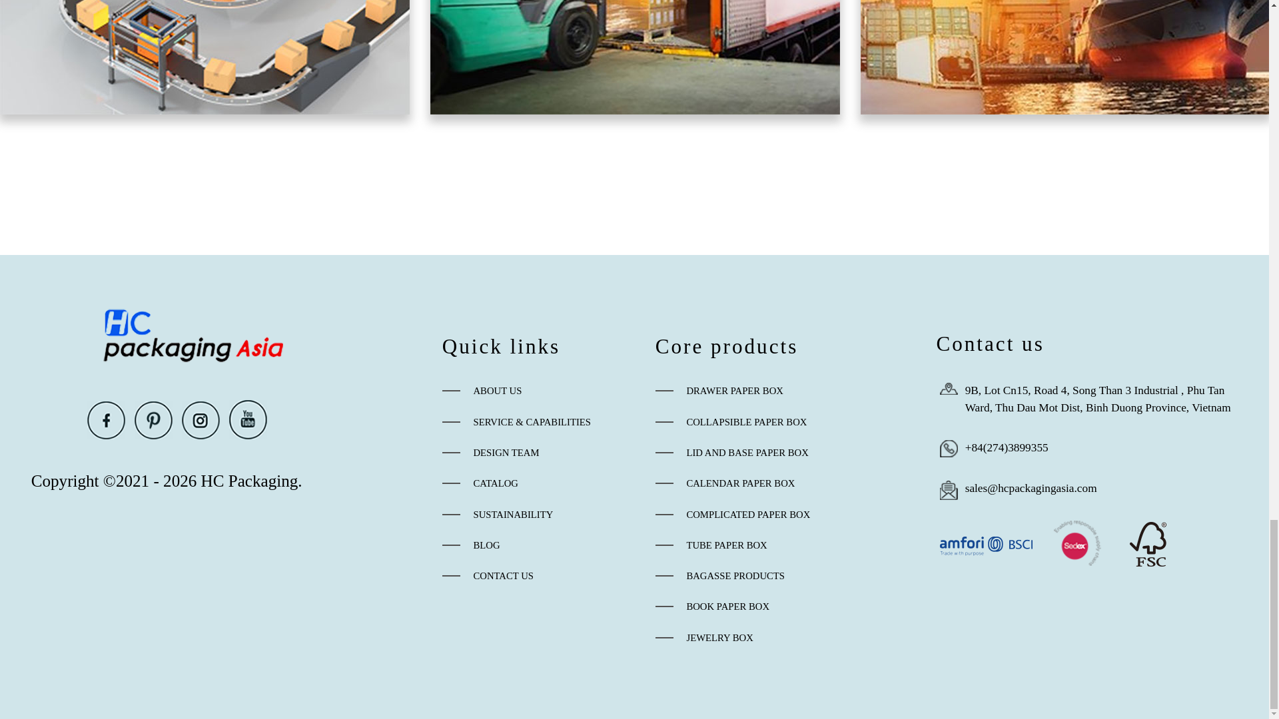 The height and width of the screenshot is (719, 1279). I want to click on DRAWER PAPER BOX, so click(783, 390).